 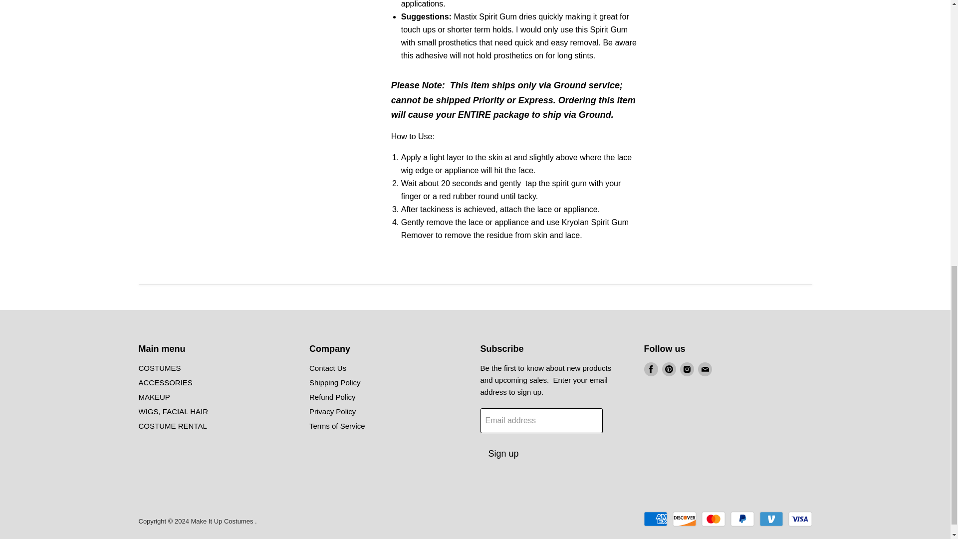 I want to click on E-mail, so click(x=705, y=369).